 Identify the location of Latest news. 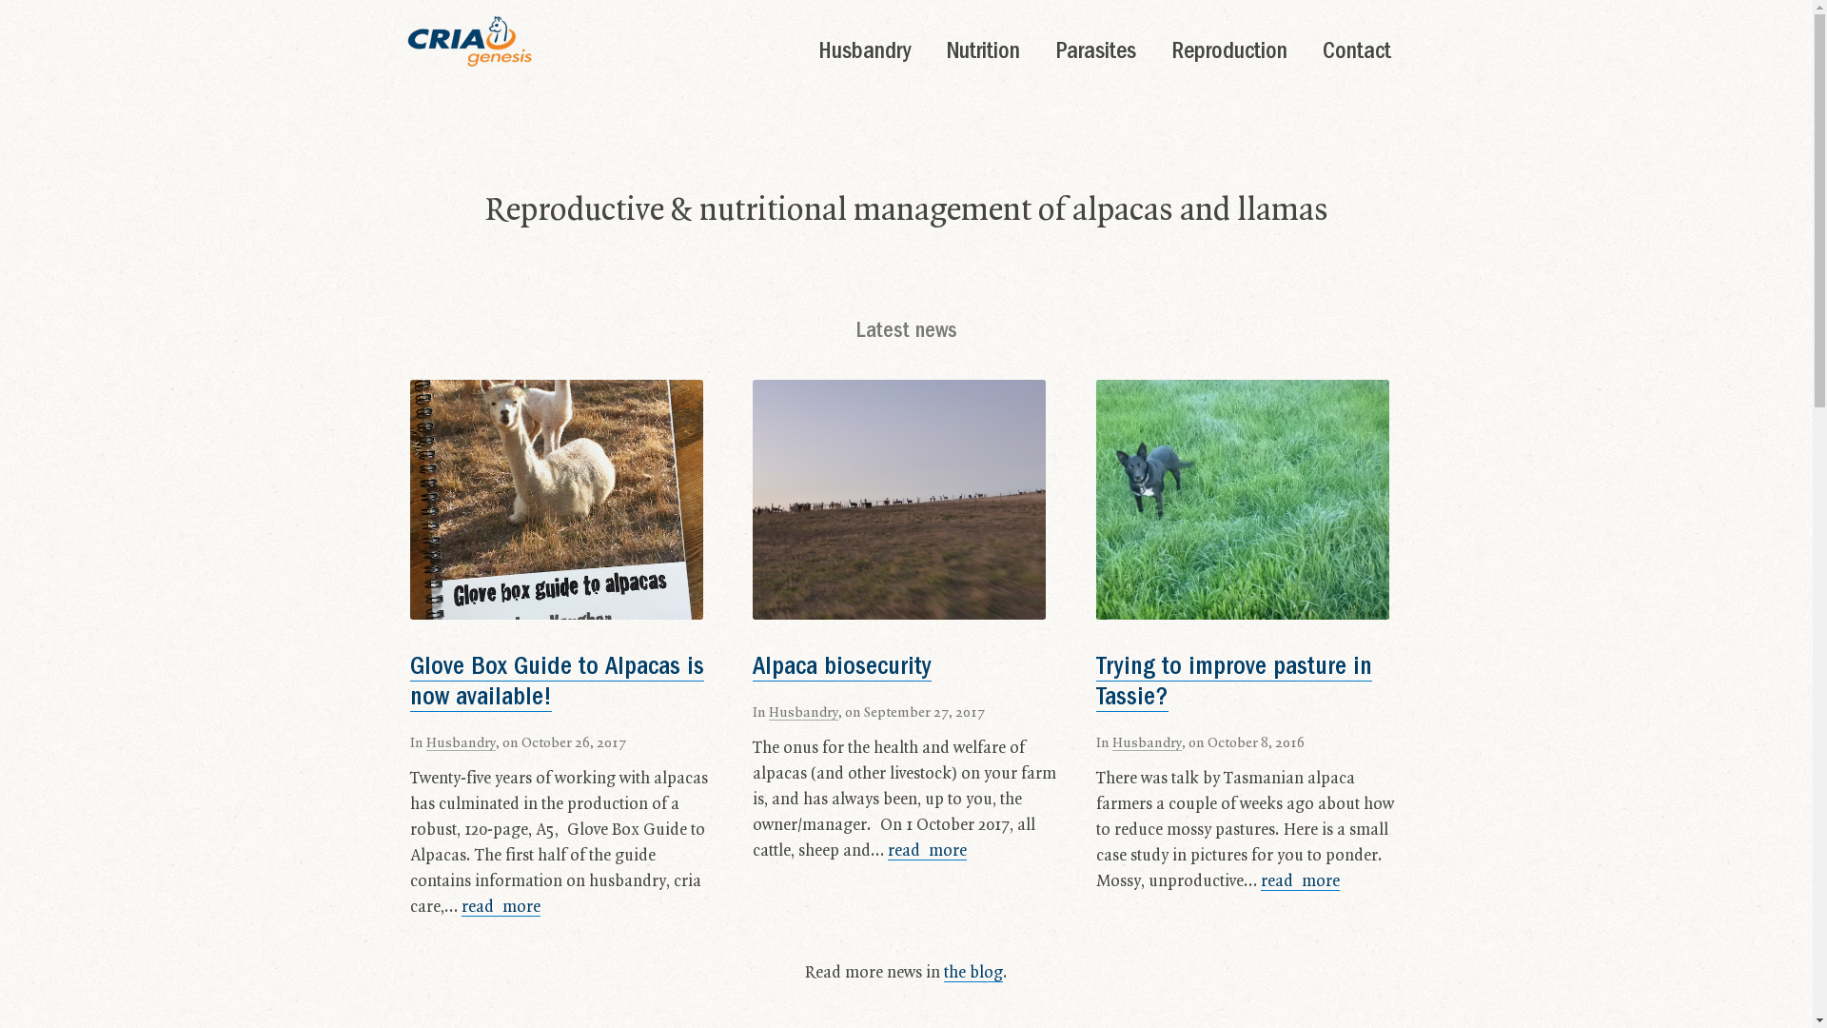
(906, 333).